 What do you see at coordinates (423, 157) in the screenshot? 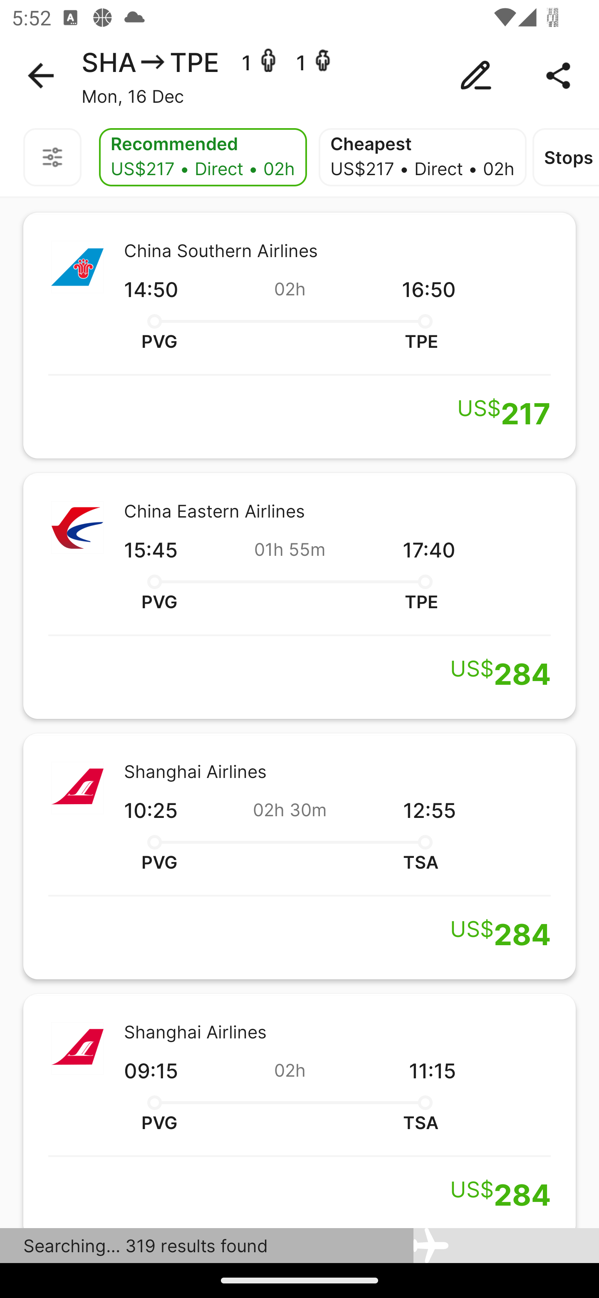
I see `Cheapest US$217 • Direct • 02h` at bounding box center [423, 157].